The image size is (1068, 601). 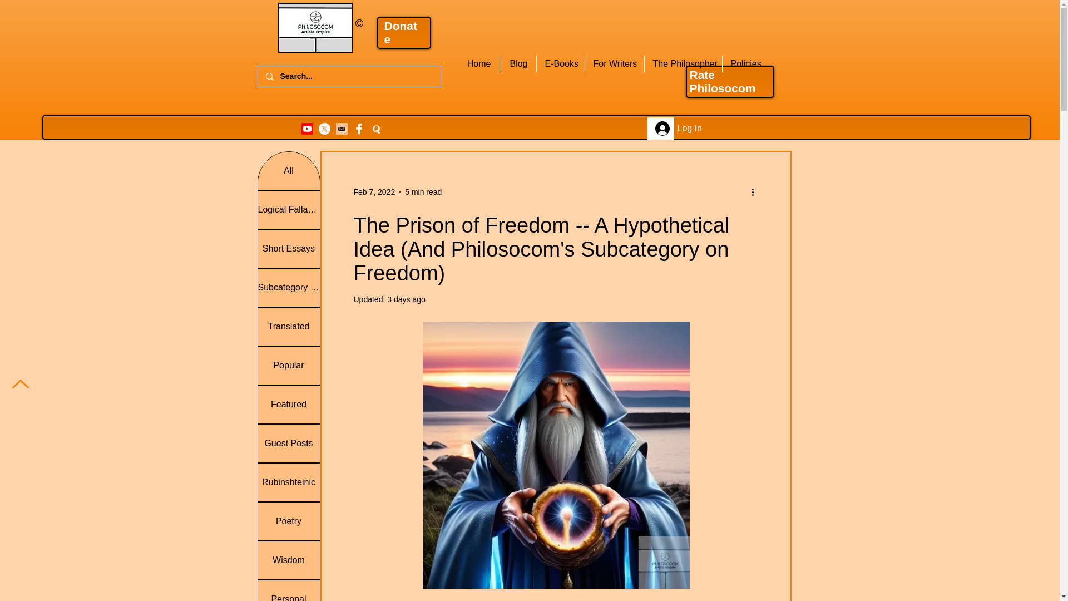 What do you see at coordinates (289, 171) in the screenshot?
I see `All` at bounding box center [289, 171].